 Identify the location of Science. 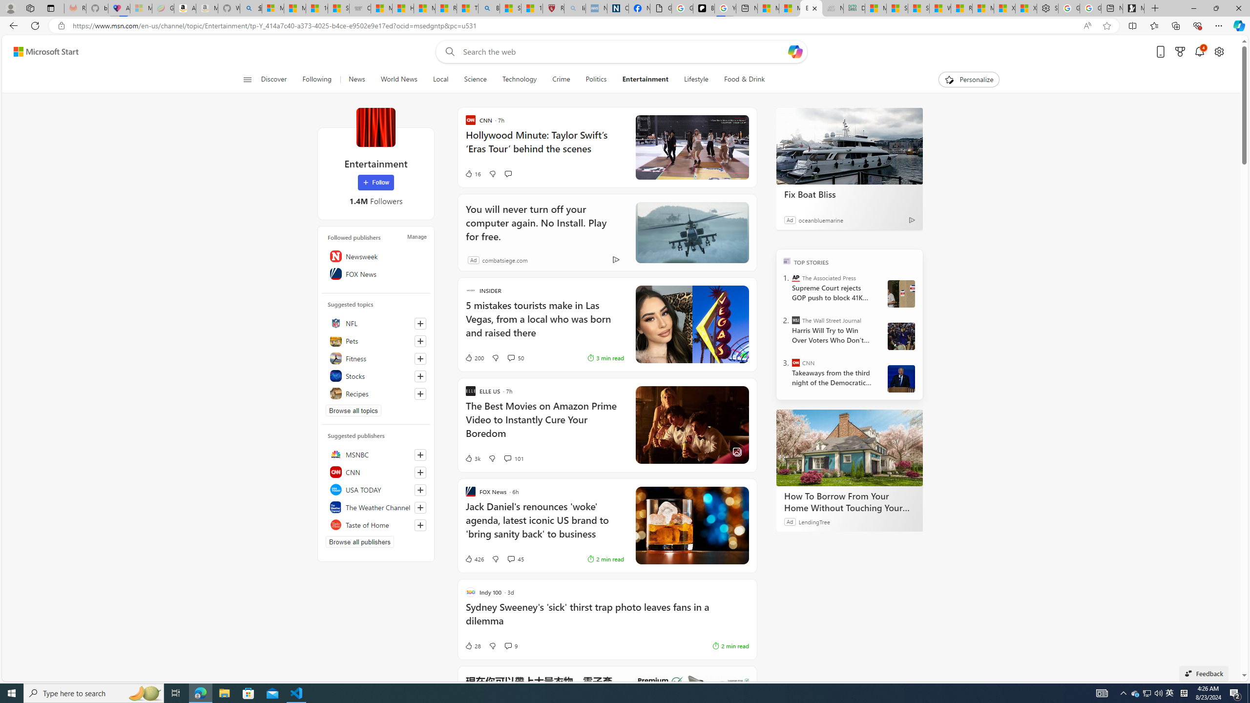
(475, 80).